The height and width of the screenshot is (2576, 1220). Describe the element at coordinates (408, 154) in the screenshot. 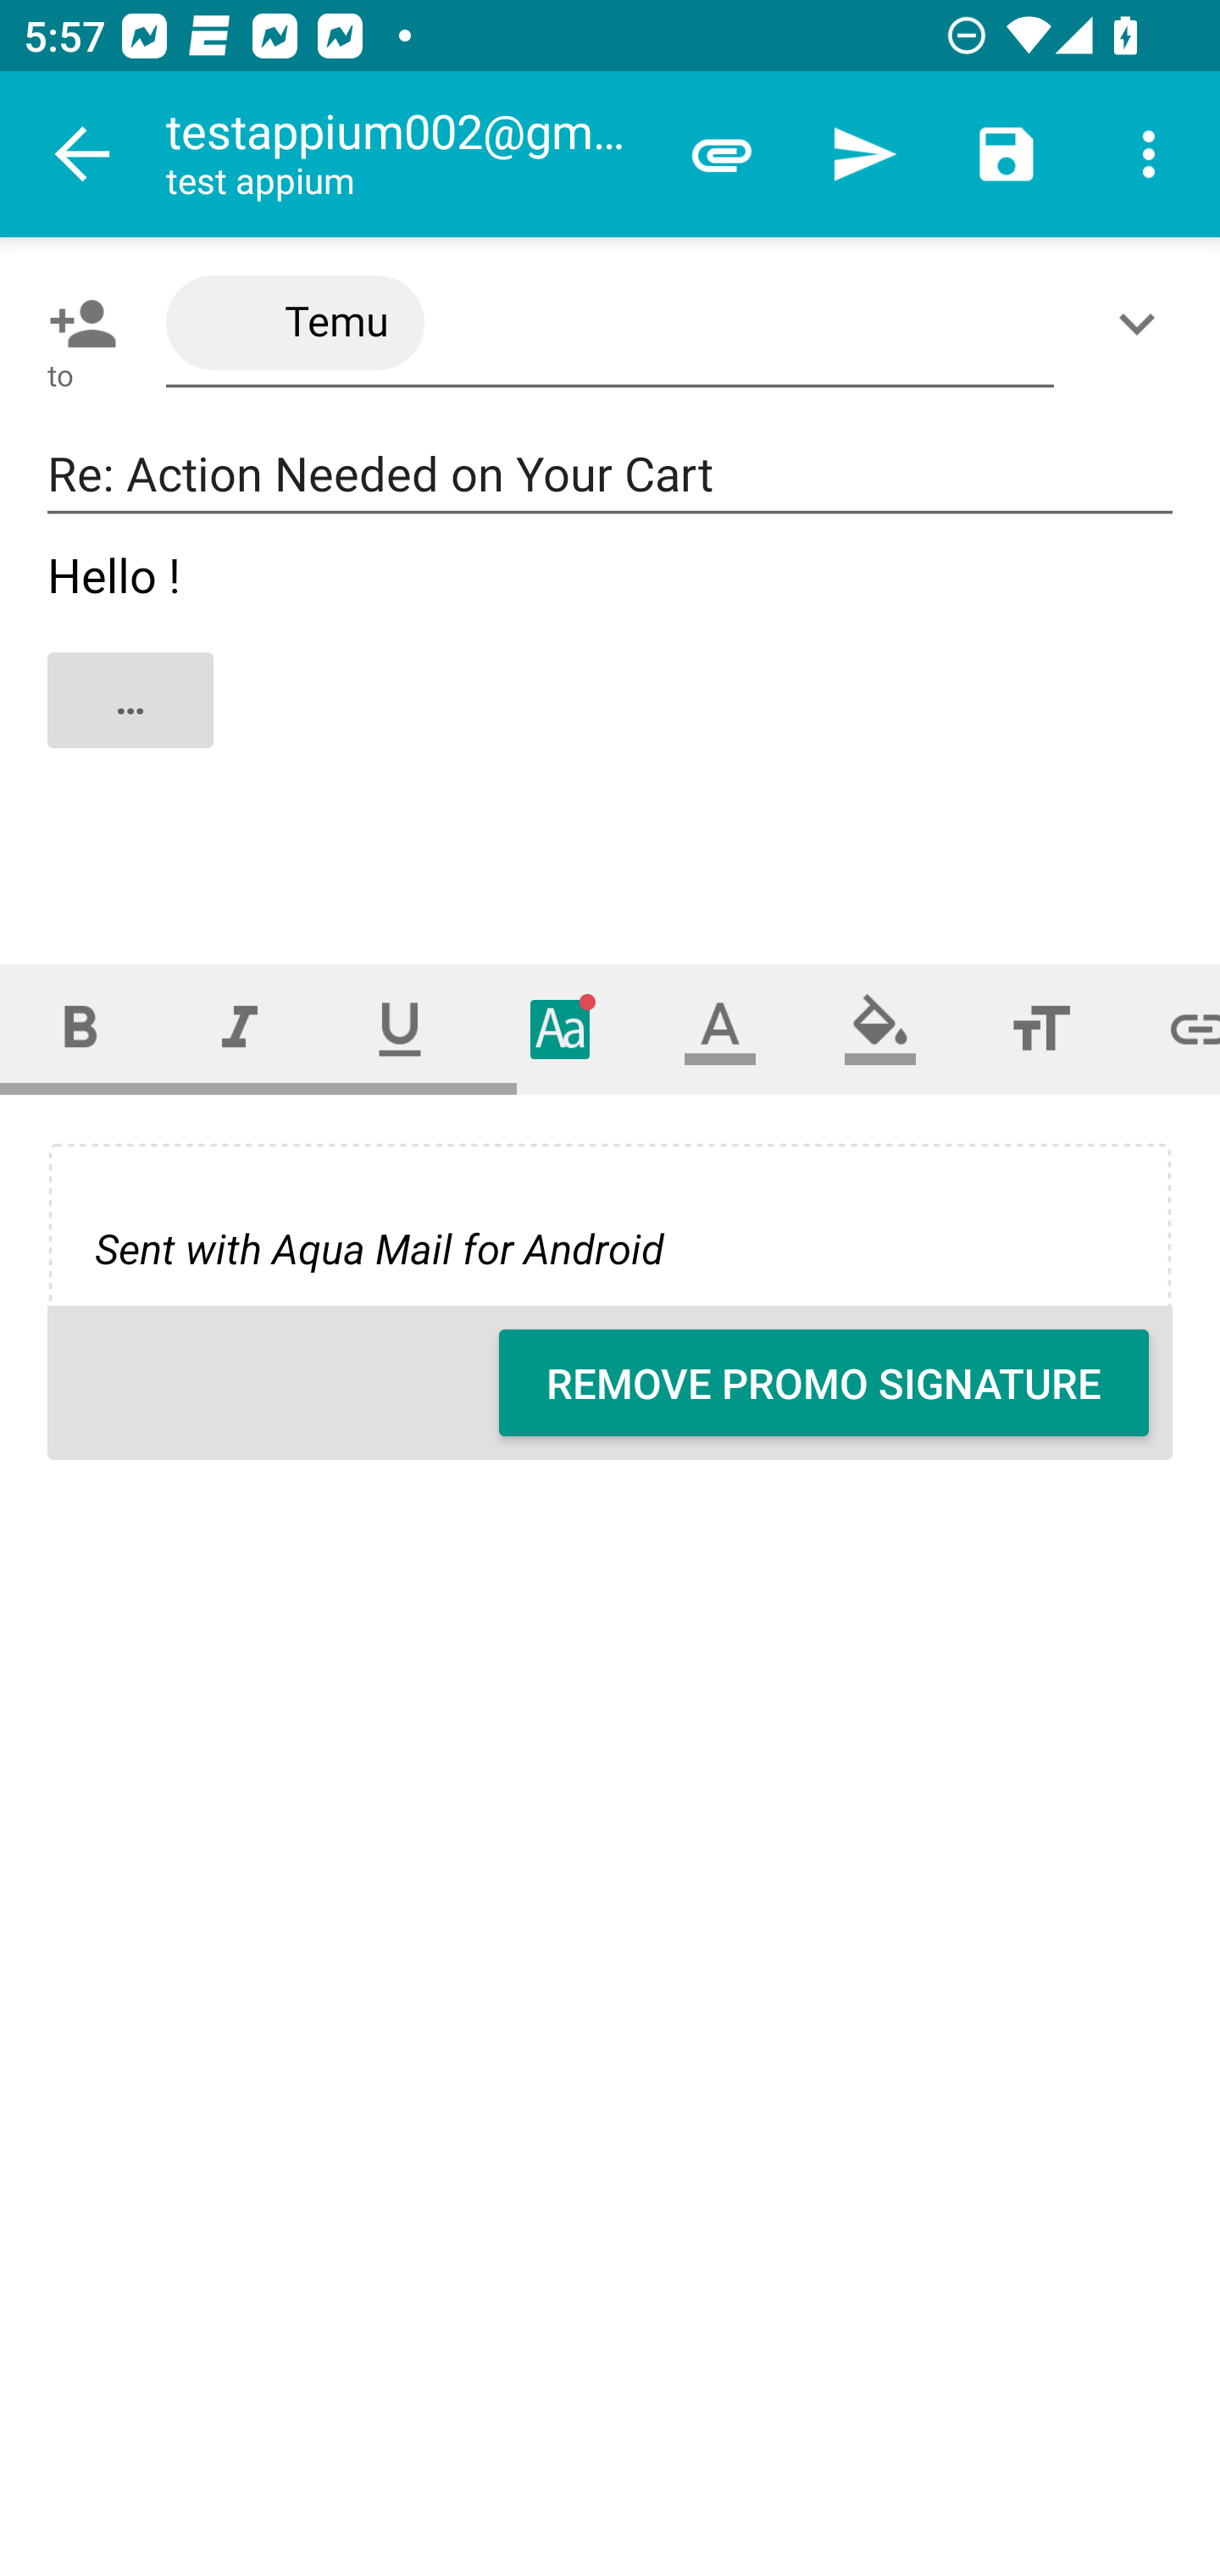

I see `testappium002@gmail.com test appium` at that location.